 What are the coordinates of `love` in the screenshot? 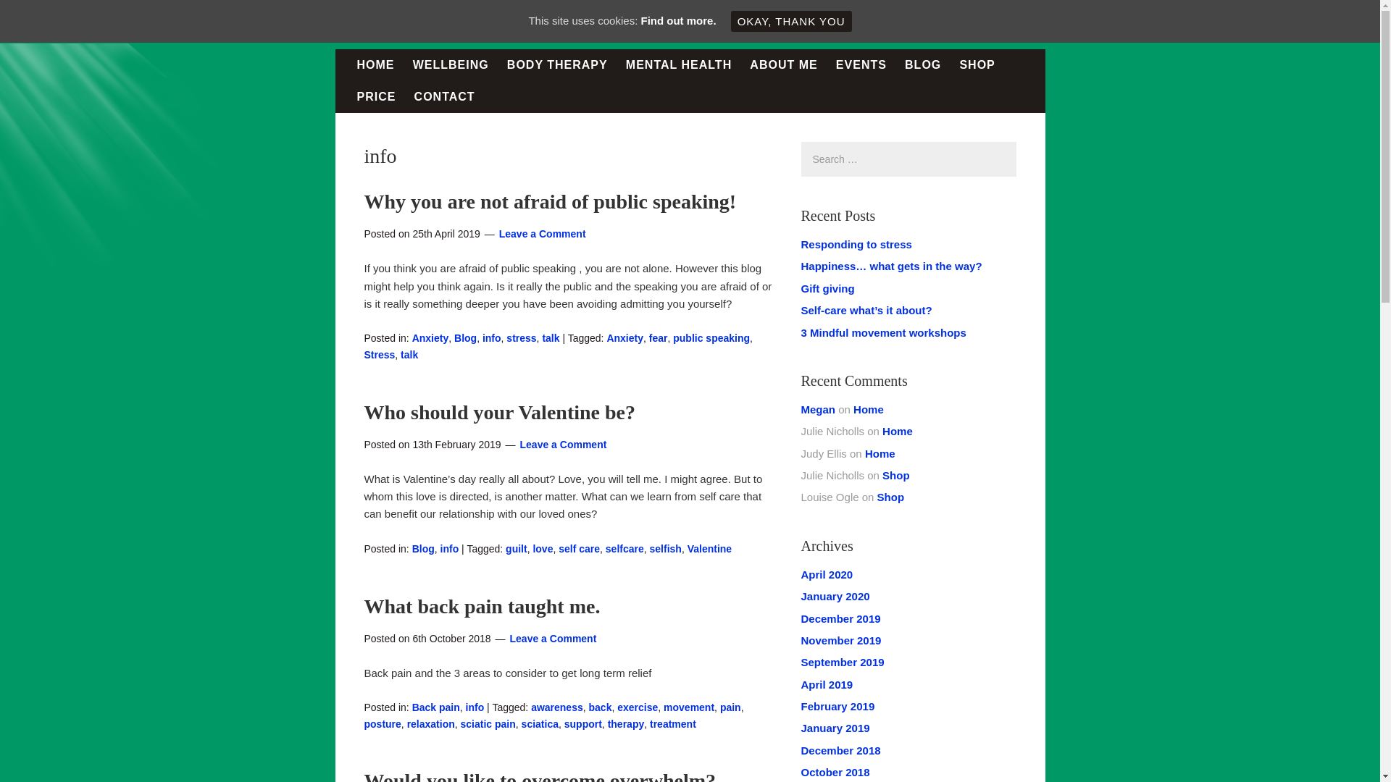 It's located at (542, 548).